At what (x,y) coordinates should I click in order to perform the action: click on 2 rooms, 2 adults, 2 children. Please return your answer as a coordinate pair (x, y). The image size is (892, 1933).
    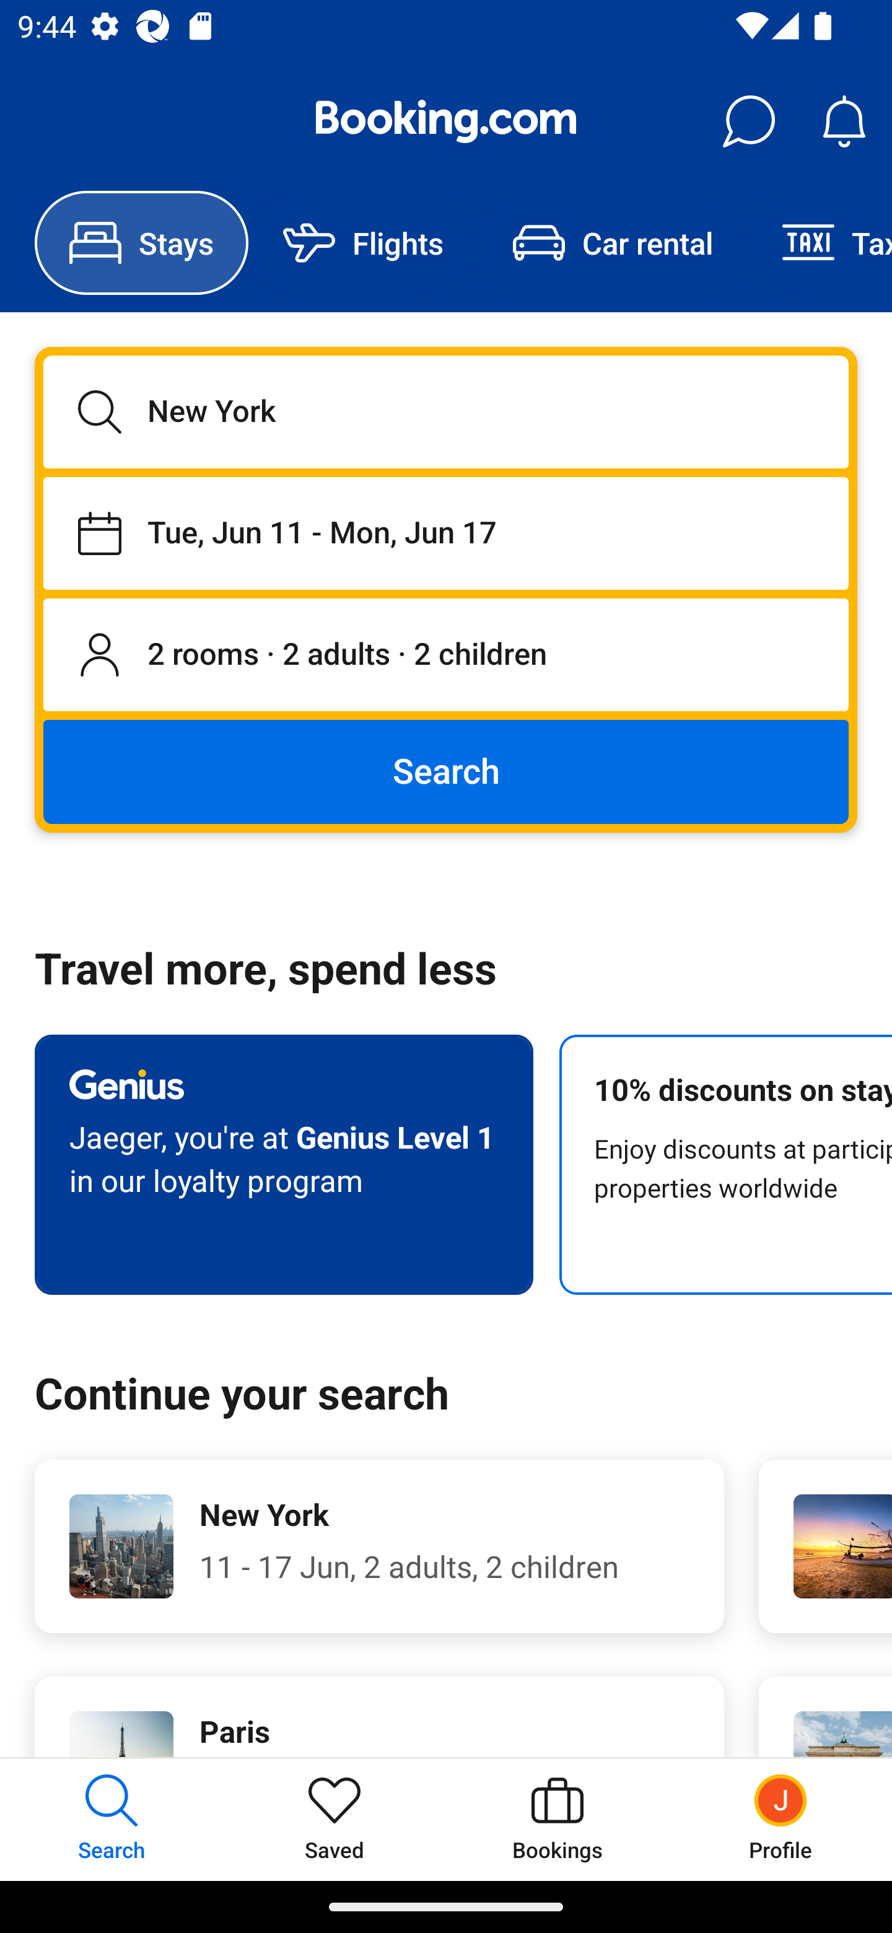
    Looking at the image, I should click on (446, 655).